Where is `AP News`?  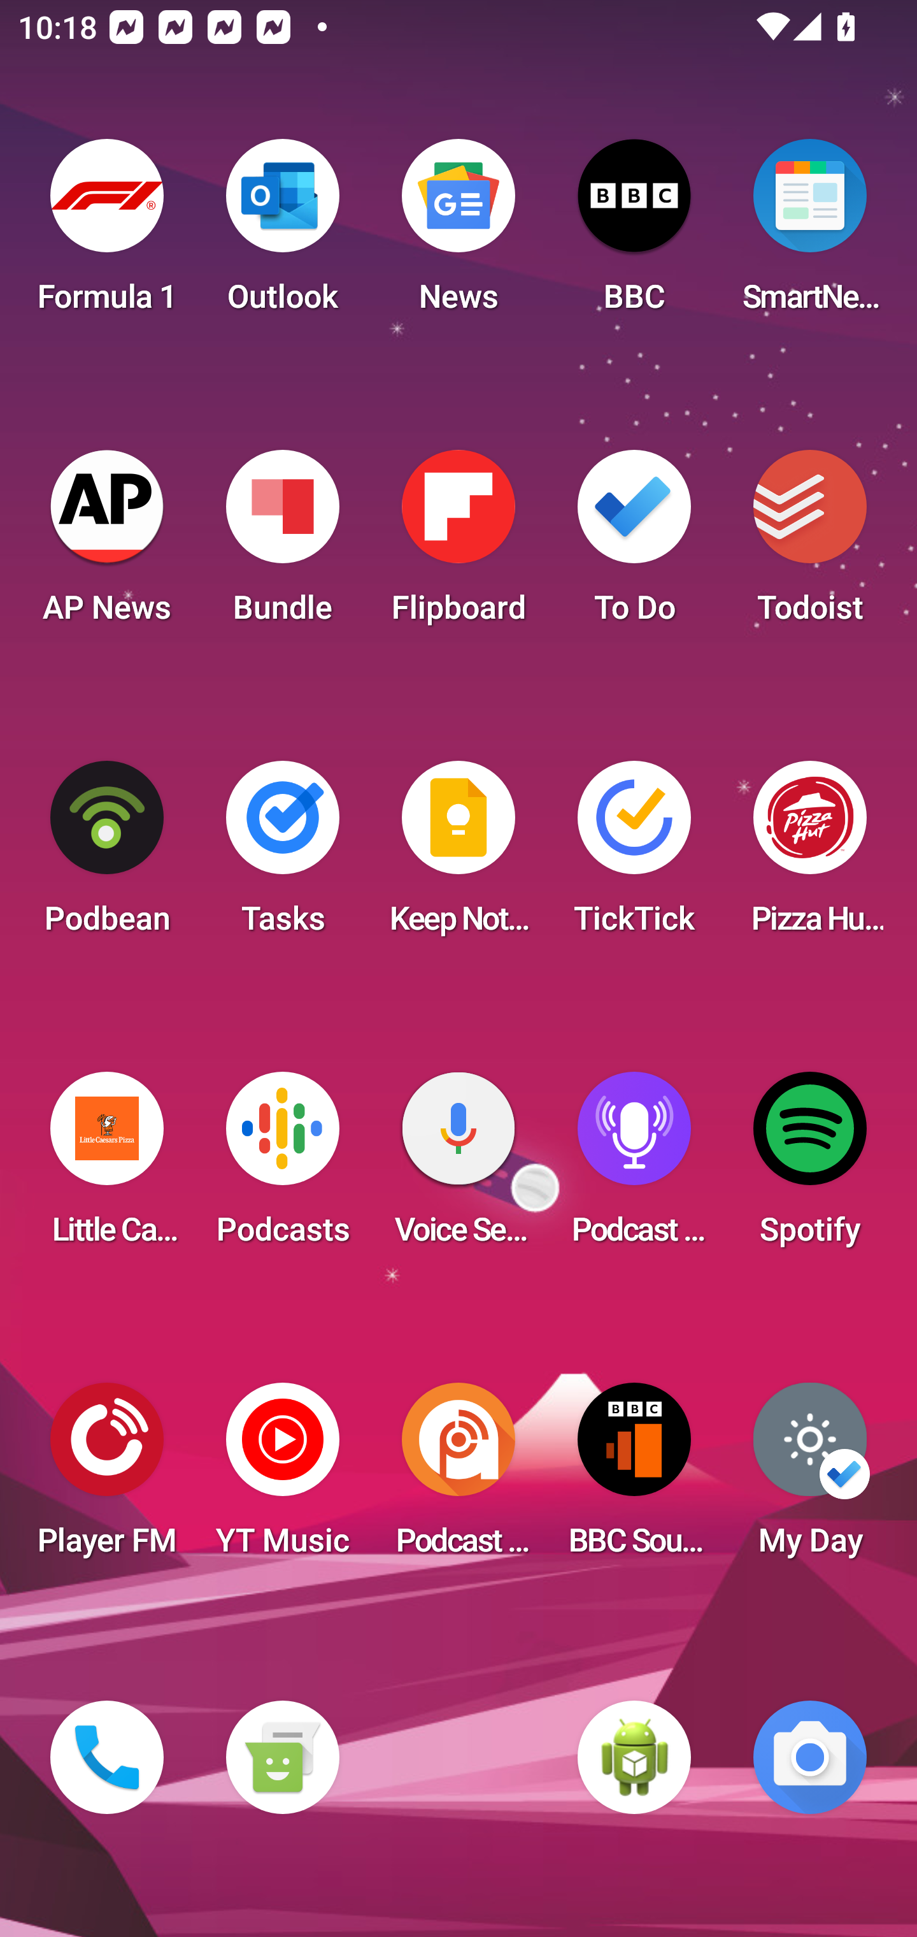
AP News is located at coordinates (107, 544).